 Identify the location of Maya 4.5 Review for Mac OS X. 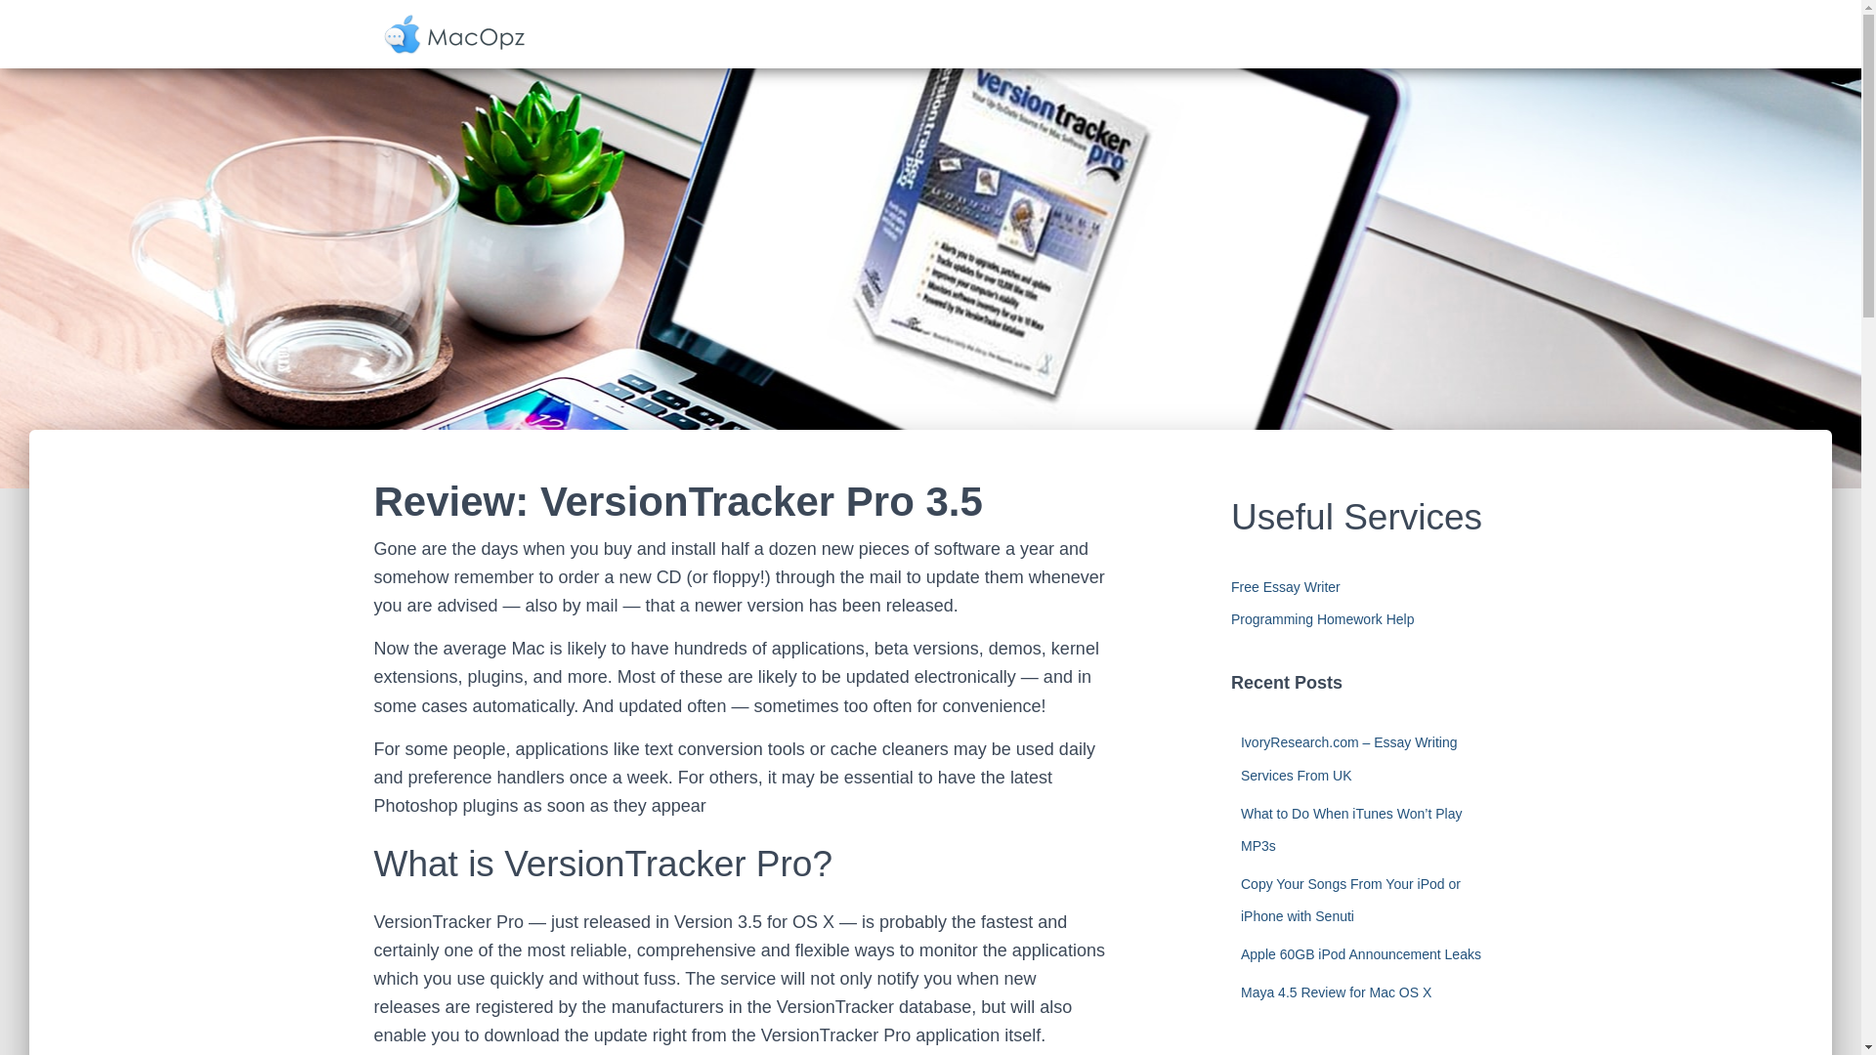
(1335, 992).